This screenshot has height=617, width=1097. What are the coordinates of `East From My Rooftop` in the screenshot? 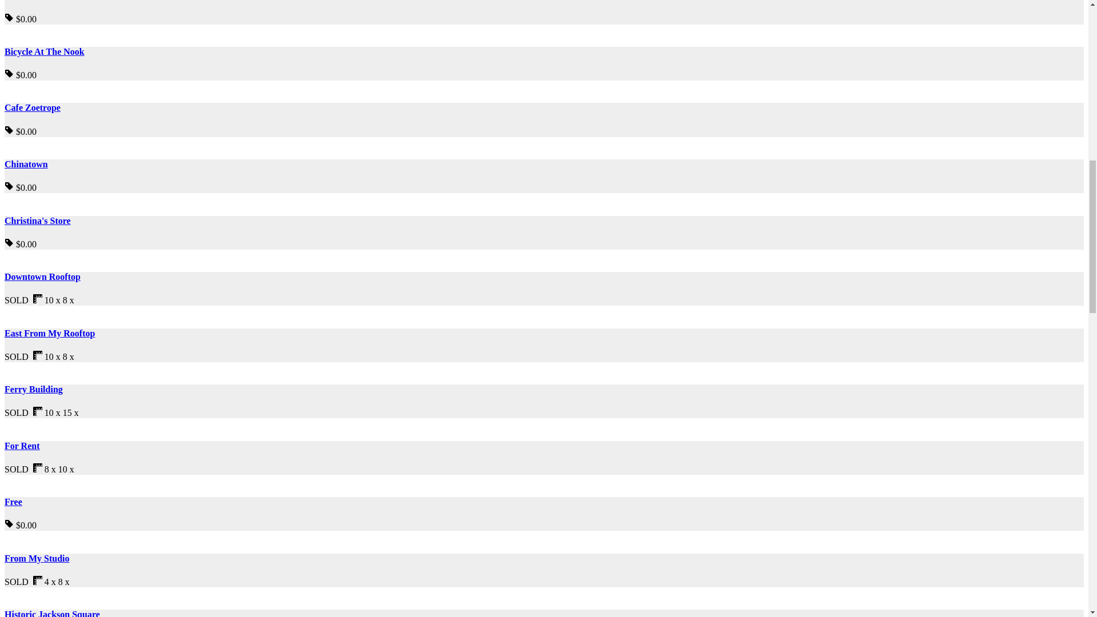 It's located at (49, 332).